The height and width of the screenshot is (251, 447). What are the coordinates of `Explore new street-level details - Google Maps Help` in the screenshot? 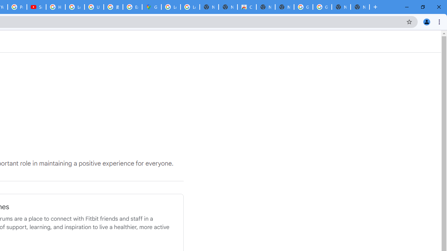 It's located at (133, 7).